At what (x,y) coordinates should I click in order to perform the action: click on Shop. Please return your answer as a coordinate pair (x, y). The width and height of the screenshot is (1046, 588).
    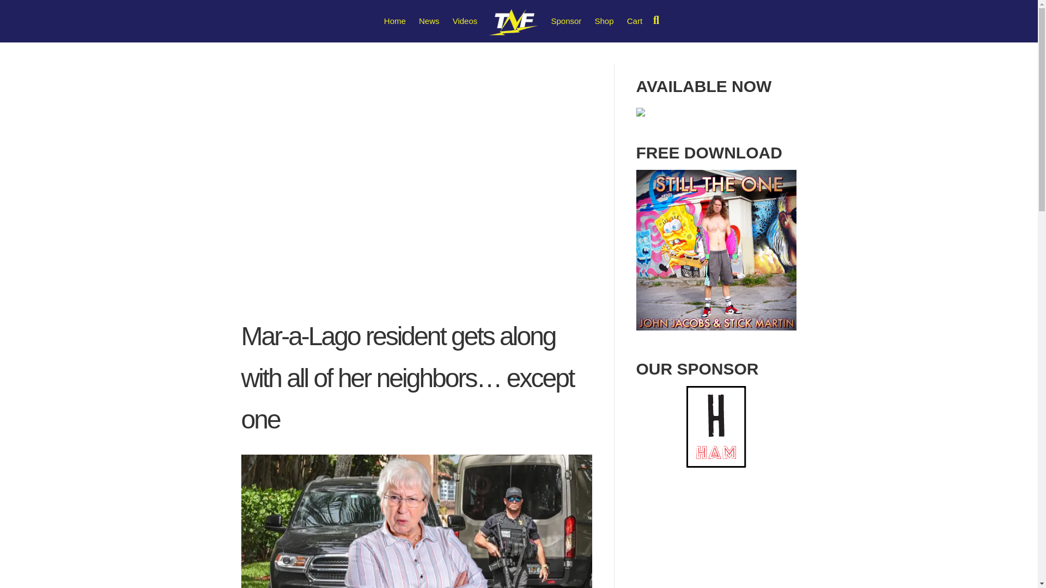
    Looking at the image, I should click on (604, 21).